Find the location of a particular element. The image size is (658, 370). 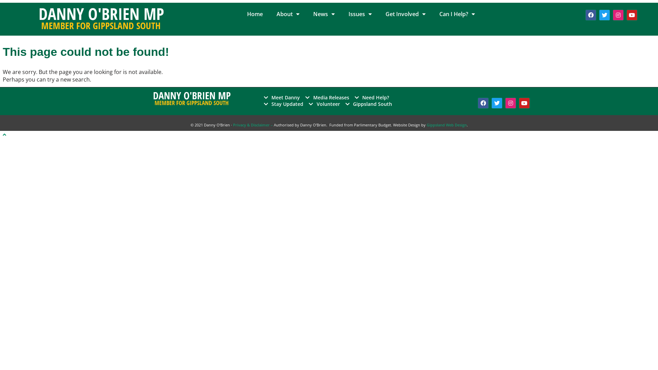

News is located at coordinates (324, 14).